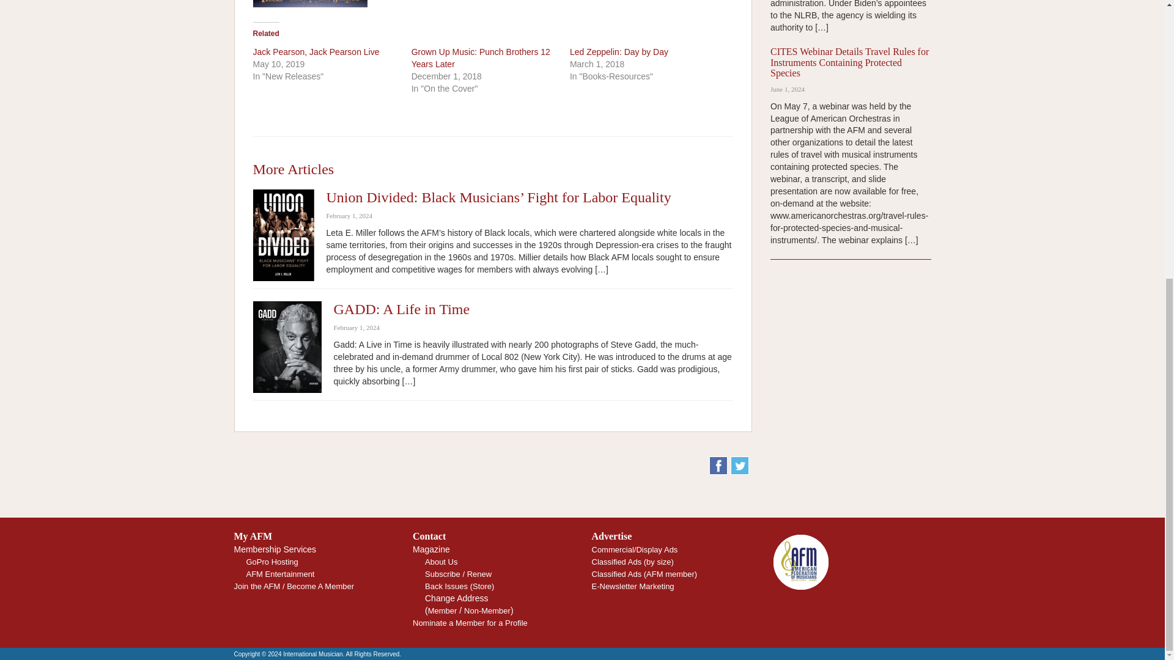 This screenshot has width=1174, height=660. Describe the element at coordinates (619, 51) in the screenshot. I see `Led Zeppelin: Day by Day` at that location.